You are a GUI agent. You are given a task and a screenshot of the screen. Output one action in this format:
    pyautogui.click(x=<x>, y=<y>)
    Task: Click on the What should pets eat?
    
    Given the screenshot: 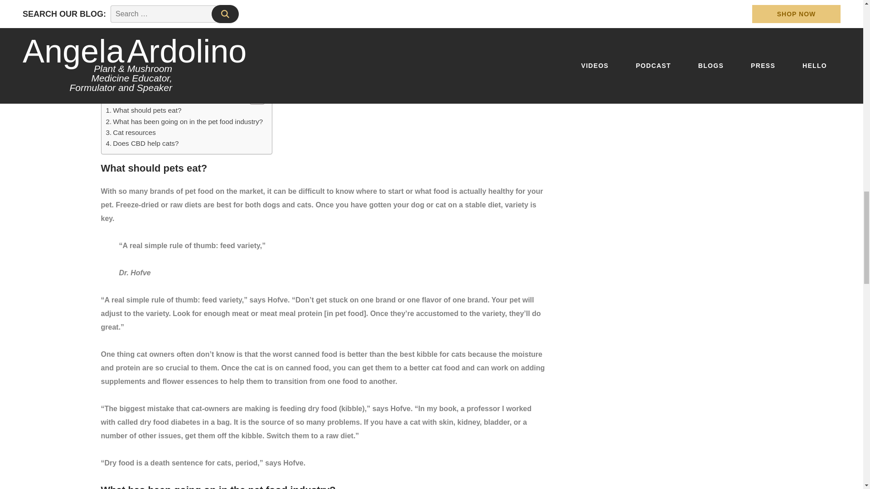 What is the action you would take?
    pyautogui.click(x=144, y=110)
    